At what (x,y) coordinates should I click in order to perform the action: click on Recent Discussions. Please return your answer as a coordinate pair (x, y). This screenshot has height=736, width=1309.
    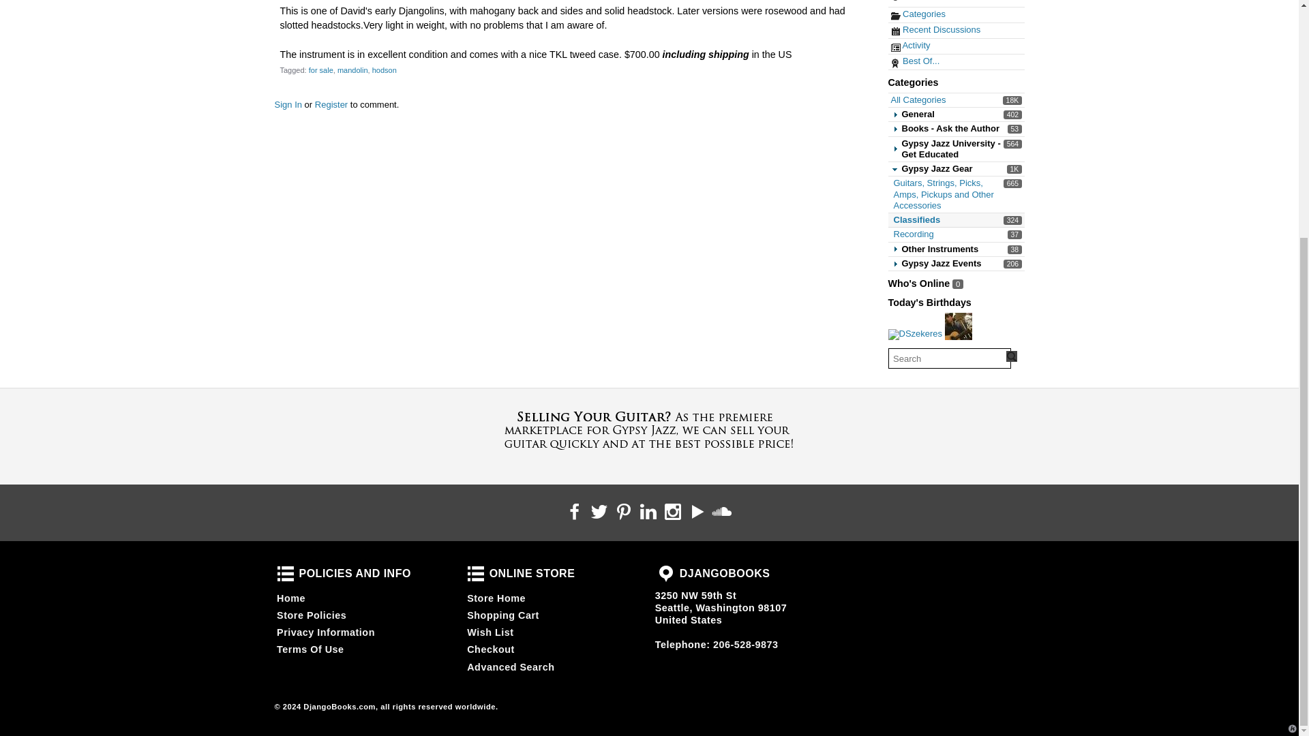
    Looking at the image, I should click on (918, 14).